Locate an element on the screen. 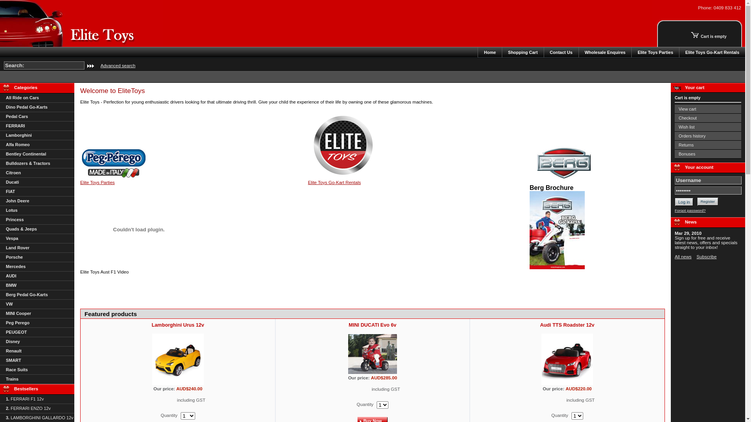  Porsche is located at coordinates (37, 257).